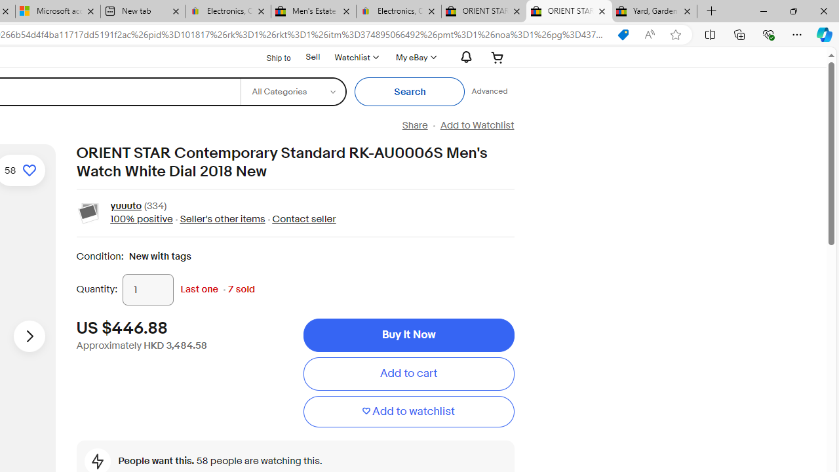  Describe the element at coordinates (270, 58) in the screenshot. I see `Ship to` at that location.